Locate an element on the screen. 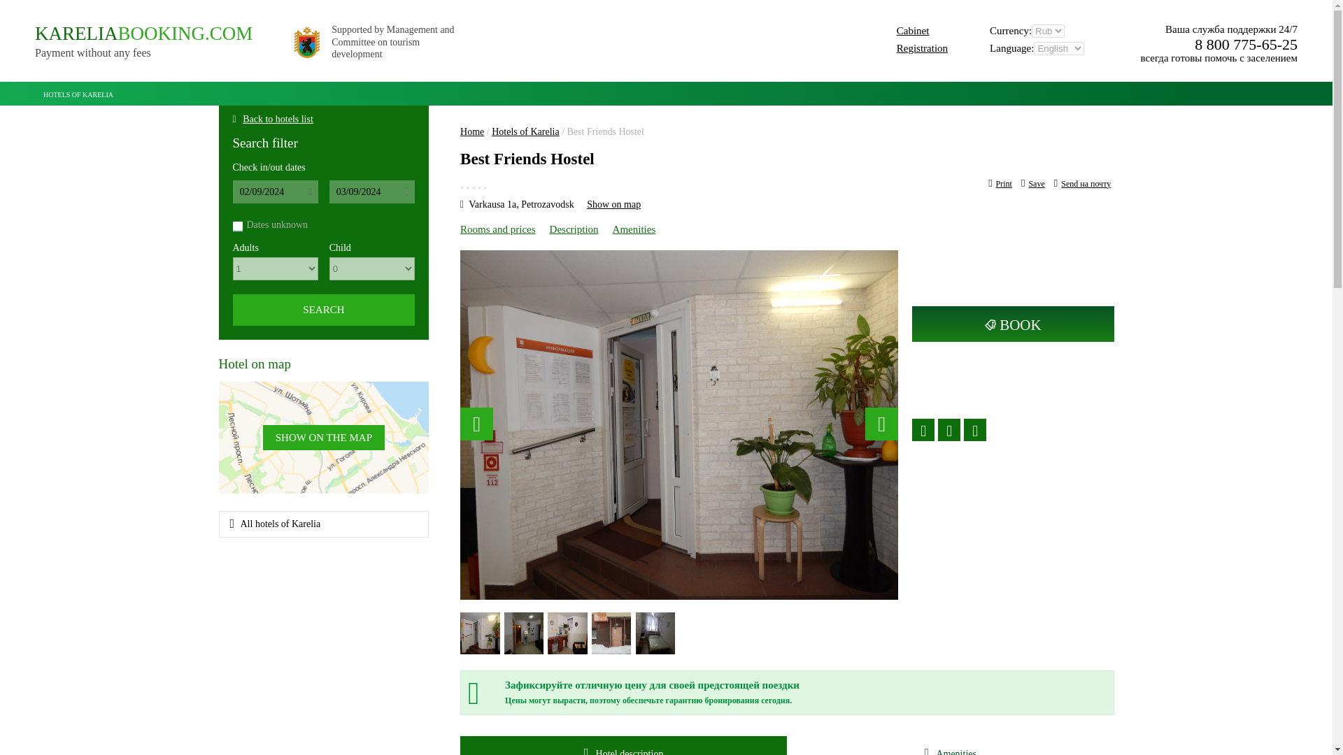 Image resolution: width=1343 pixels, height=755 pixels. Back to hotels list is located at coordinates (922, 48).